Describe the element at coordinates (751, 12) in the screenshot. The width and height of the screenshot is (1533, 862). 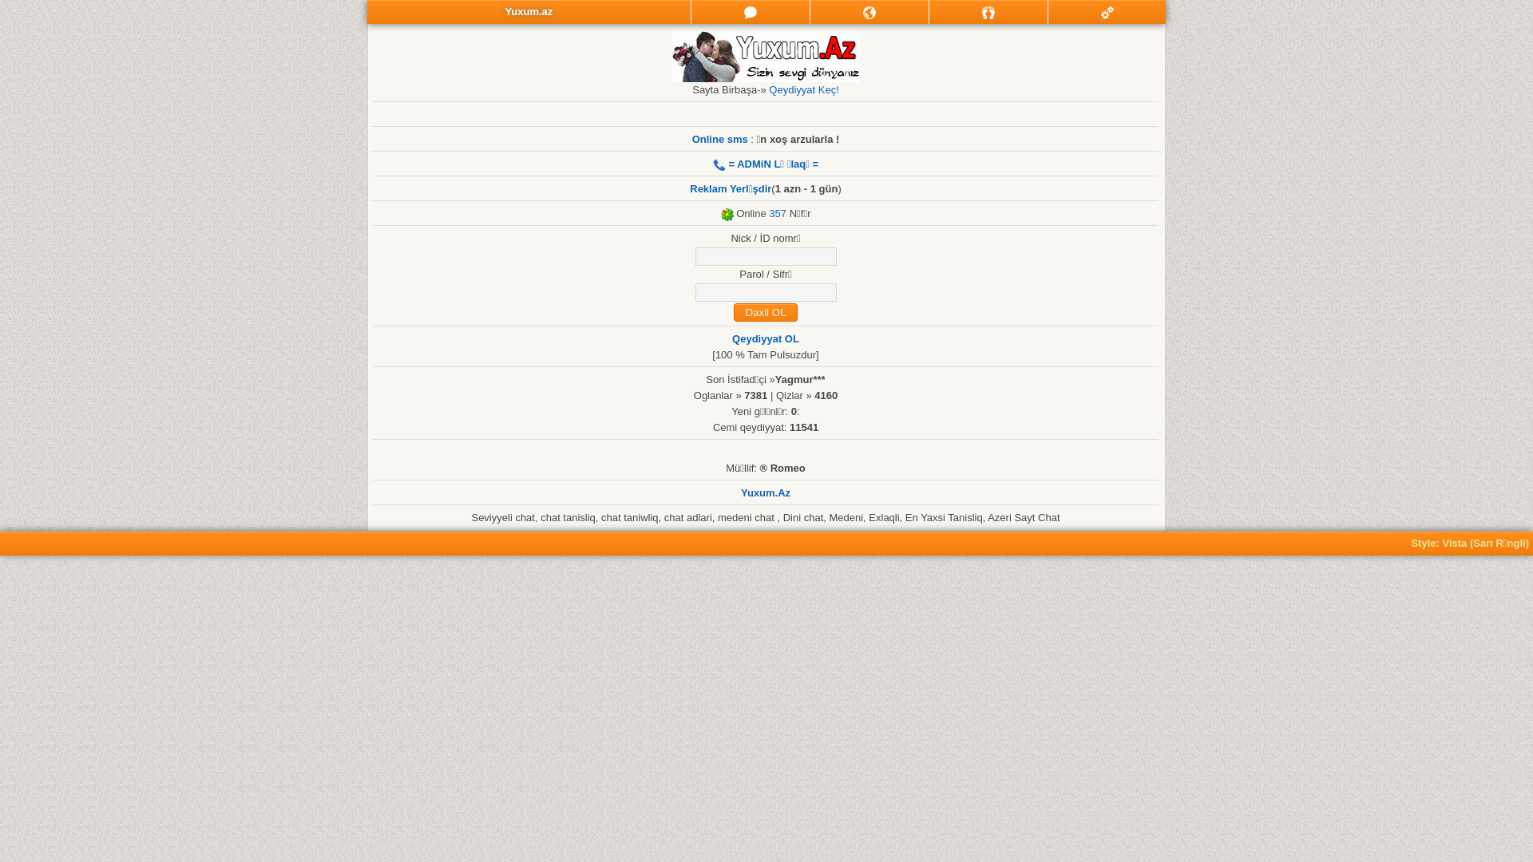
I see `Mesajlar` at that location.